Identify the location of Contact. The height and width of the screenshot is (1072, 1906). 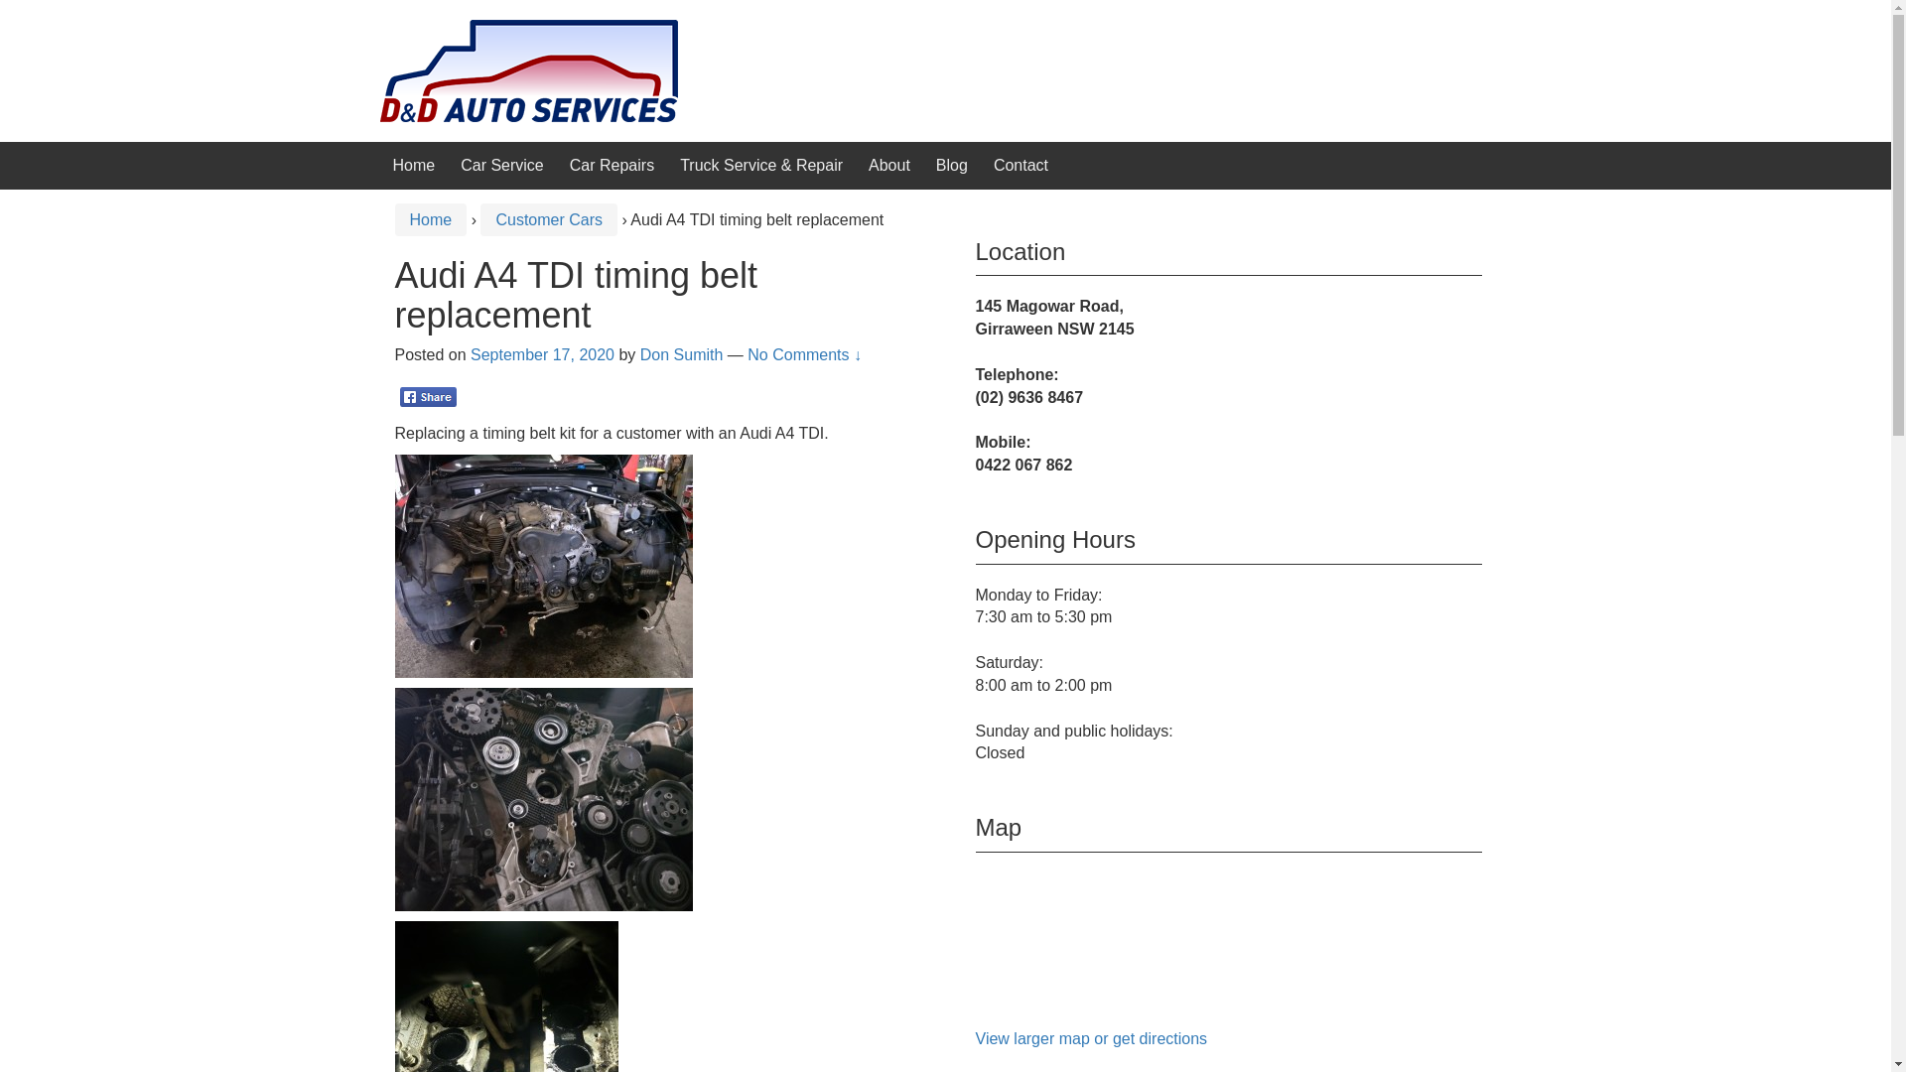
(1021, 165).